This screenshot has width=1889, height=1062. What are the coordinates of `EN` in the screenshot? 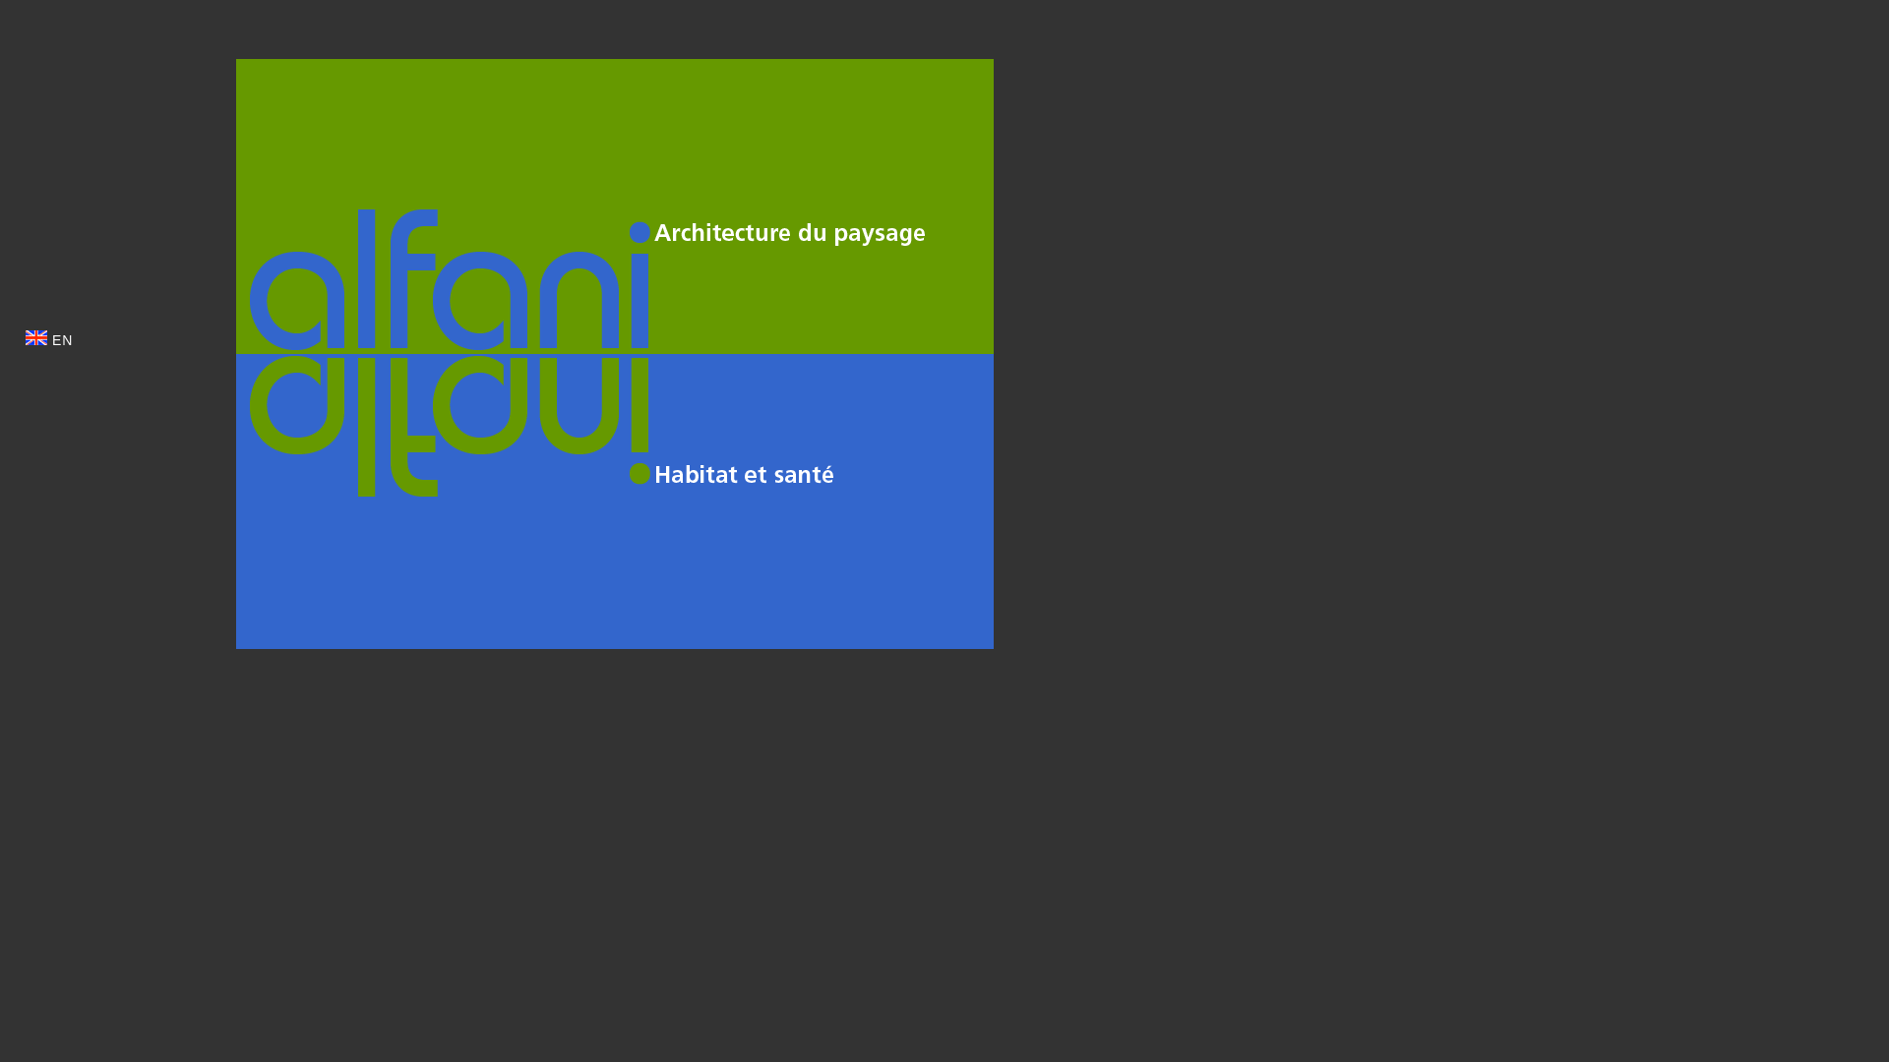 It's located at (49, 340).